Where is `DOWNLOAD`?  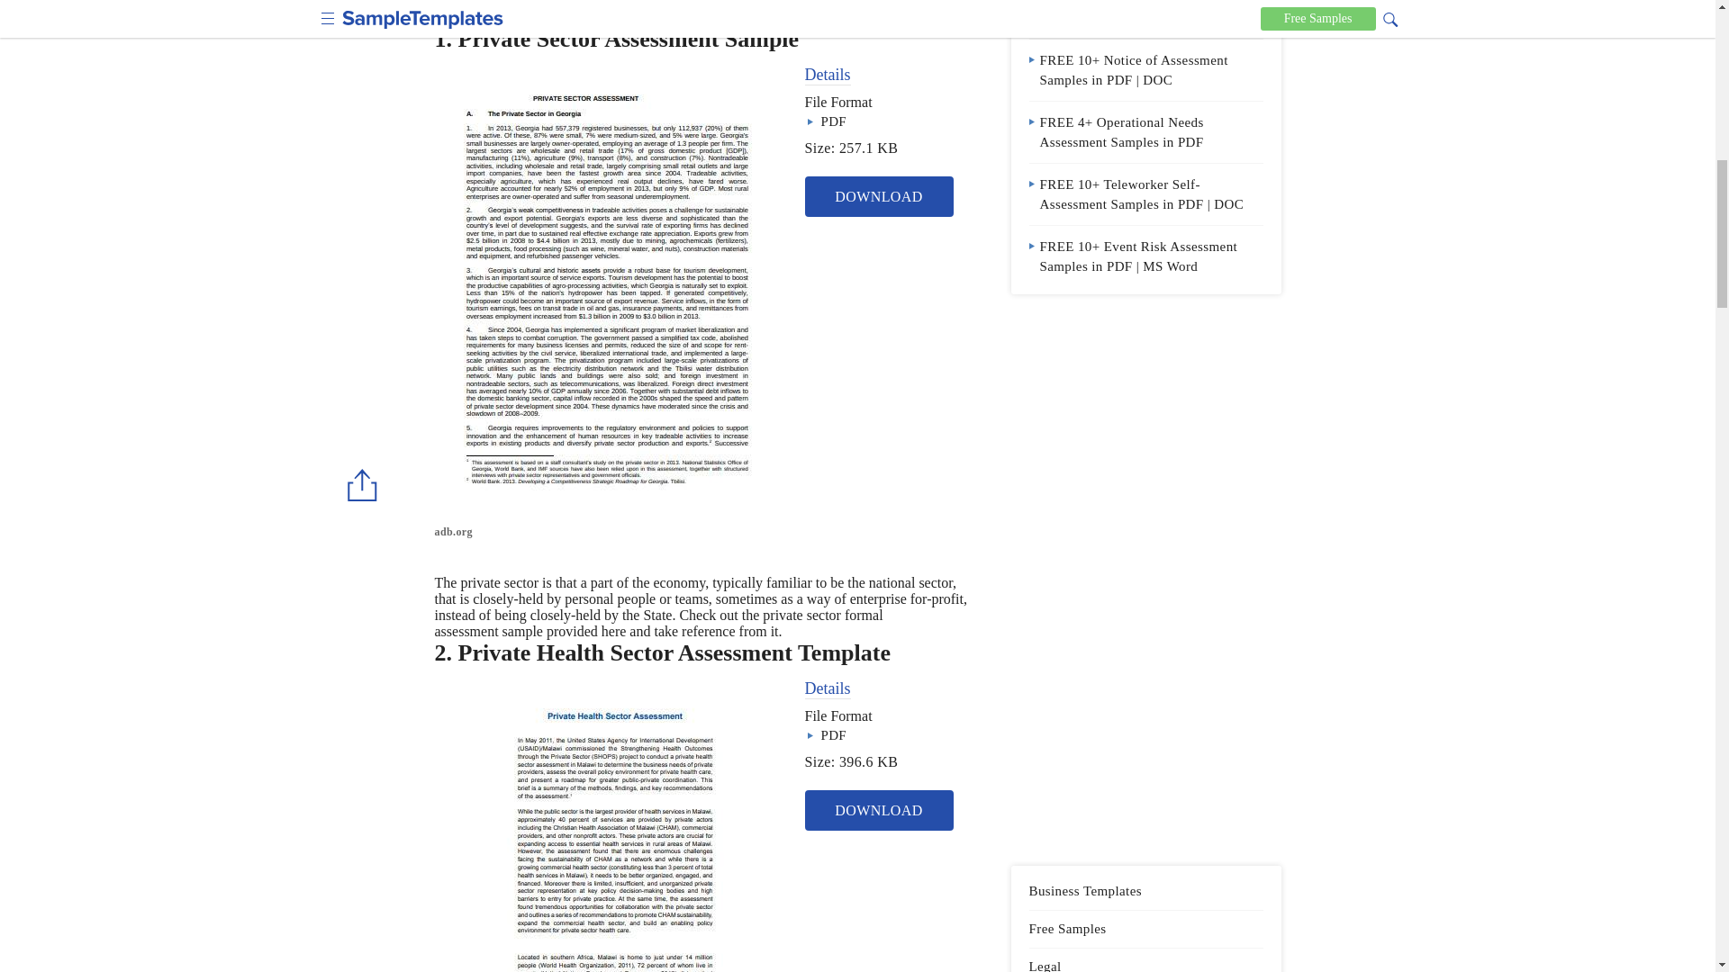
DOWNLOAD is located at coordinates (879, 810).